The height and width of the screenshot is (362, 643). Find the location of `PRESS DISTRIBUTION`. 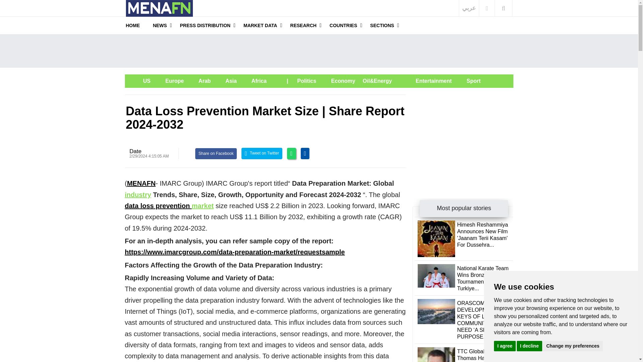

PRESS DISTRIBUTION is located at coordinates (205, 25).